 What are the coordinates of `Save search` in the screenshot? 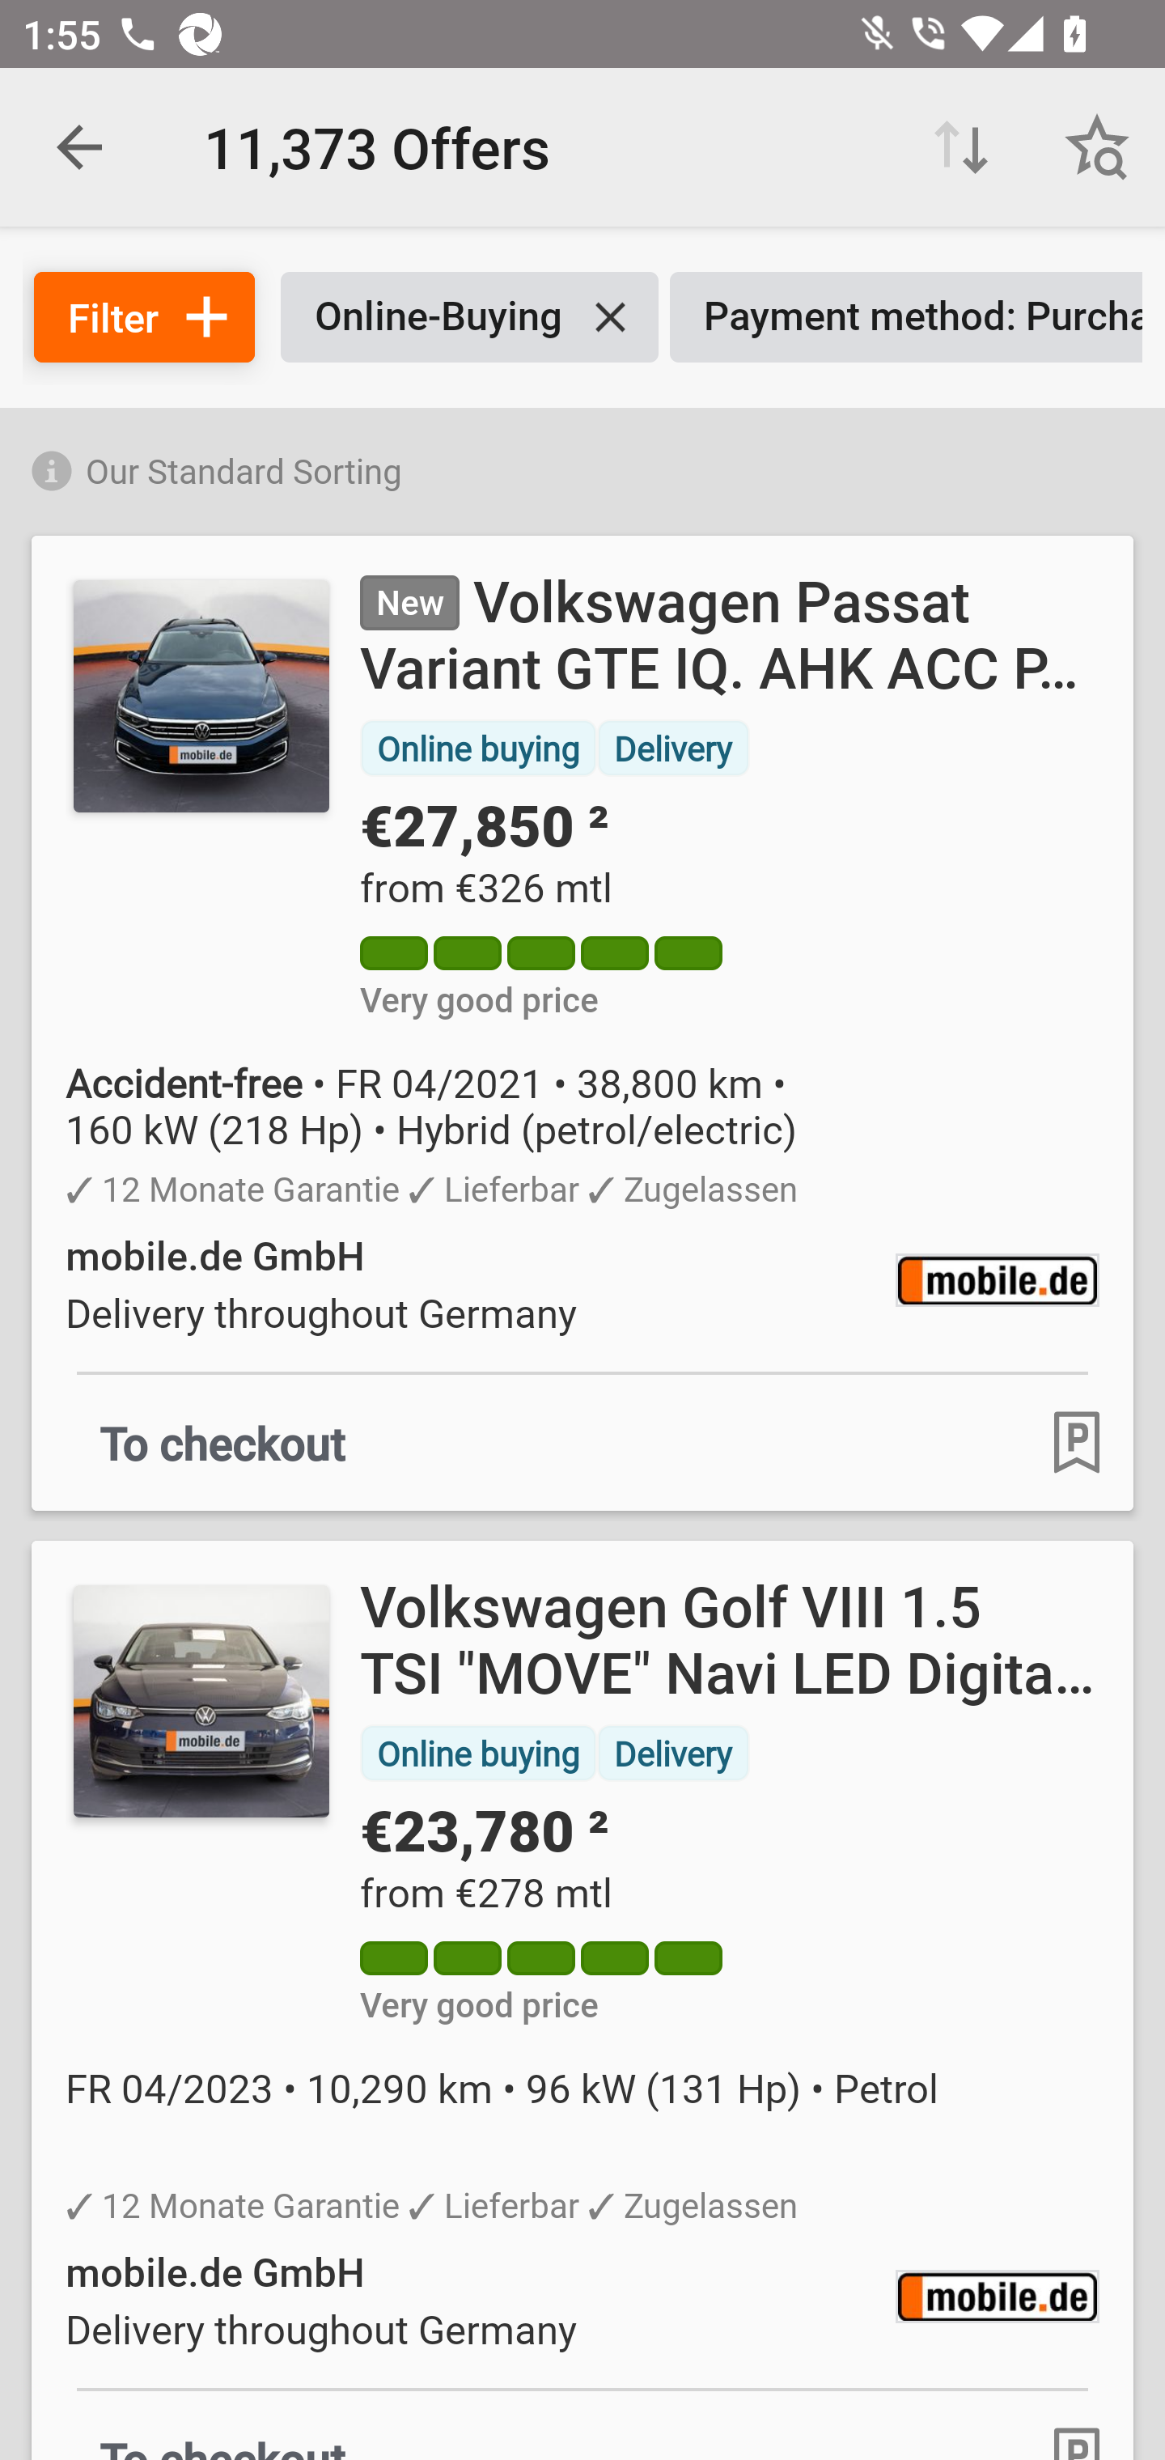 It's located at (1097, 147).